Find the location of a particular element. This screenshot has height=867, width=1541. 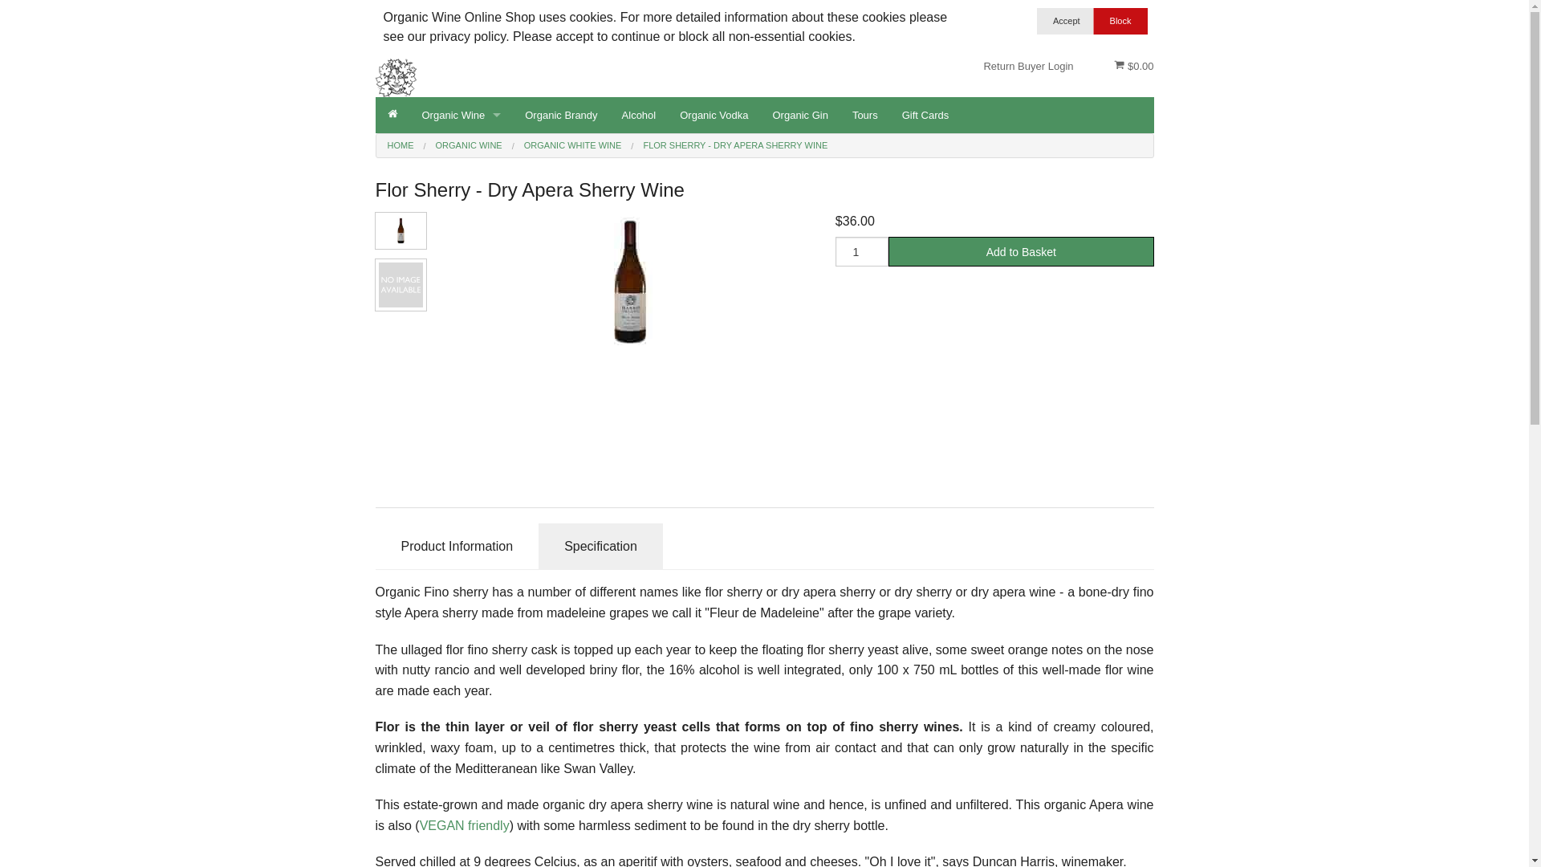

Organic Brandy is located at coordinates (561, 116).